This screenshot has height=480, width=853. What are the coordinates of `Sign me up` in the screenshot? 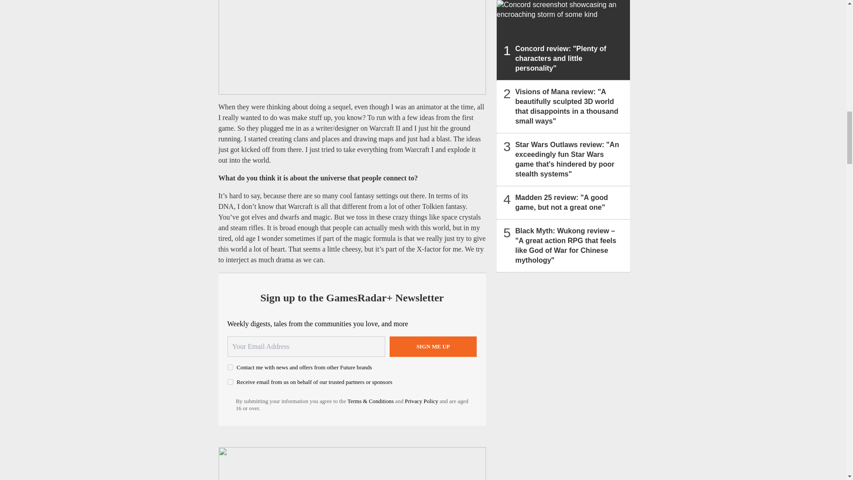 It's located at (433, 347).